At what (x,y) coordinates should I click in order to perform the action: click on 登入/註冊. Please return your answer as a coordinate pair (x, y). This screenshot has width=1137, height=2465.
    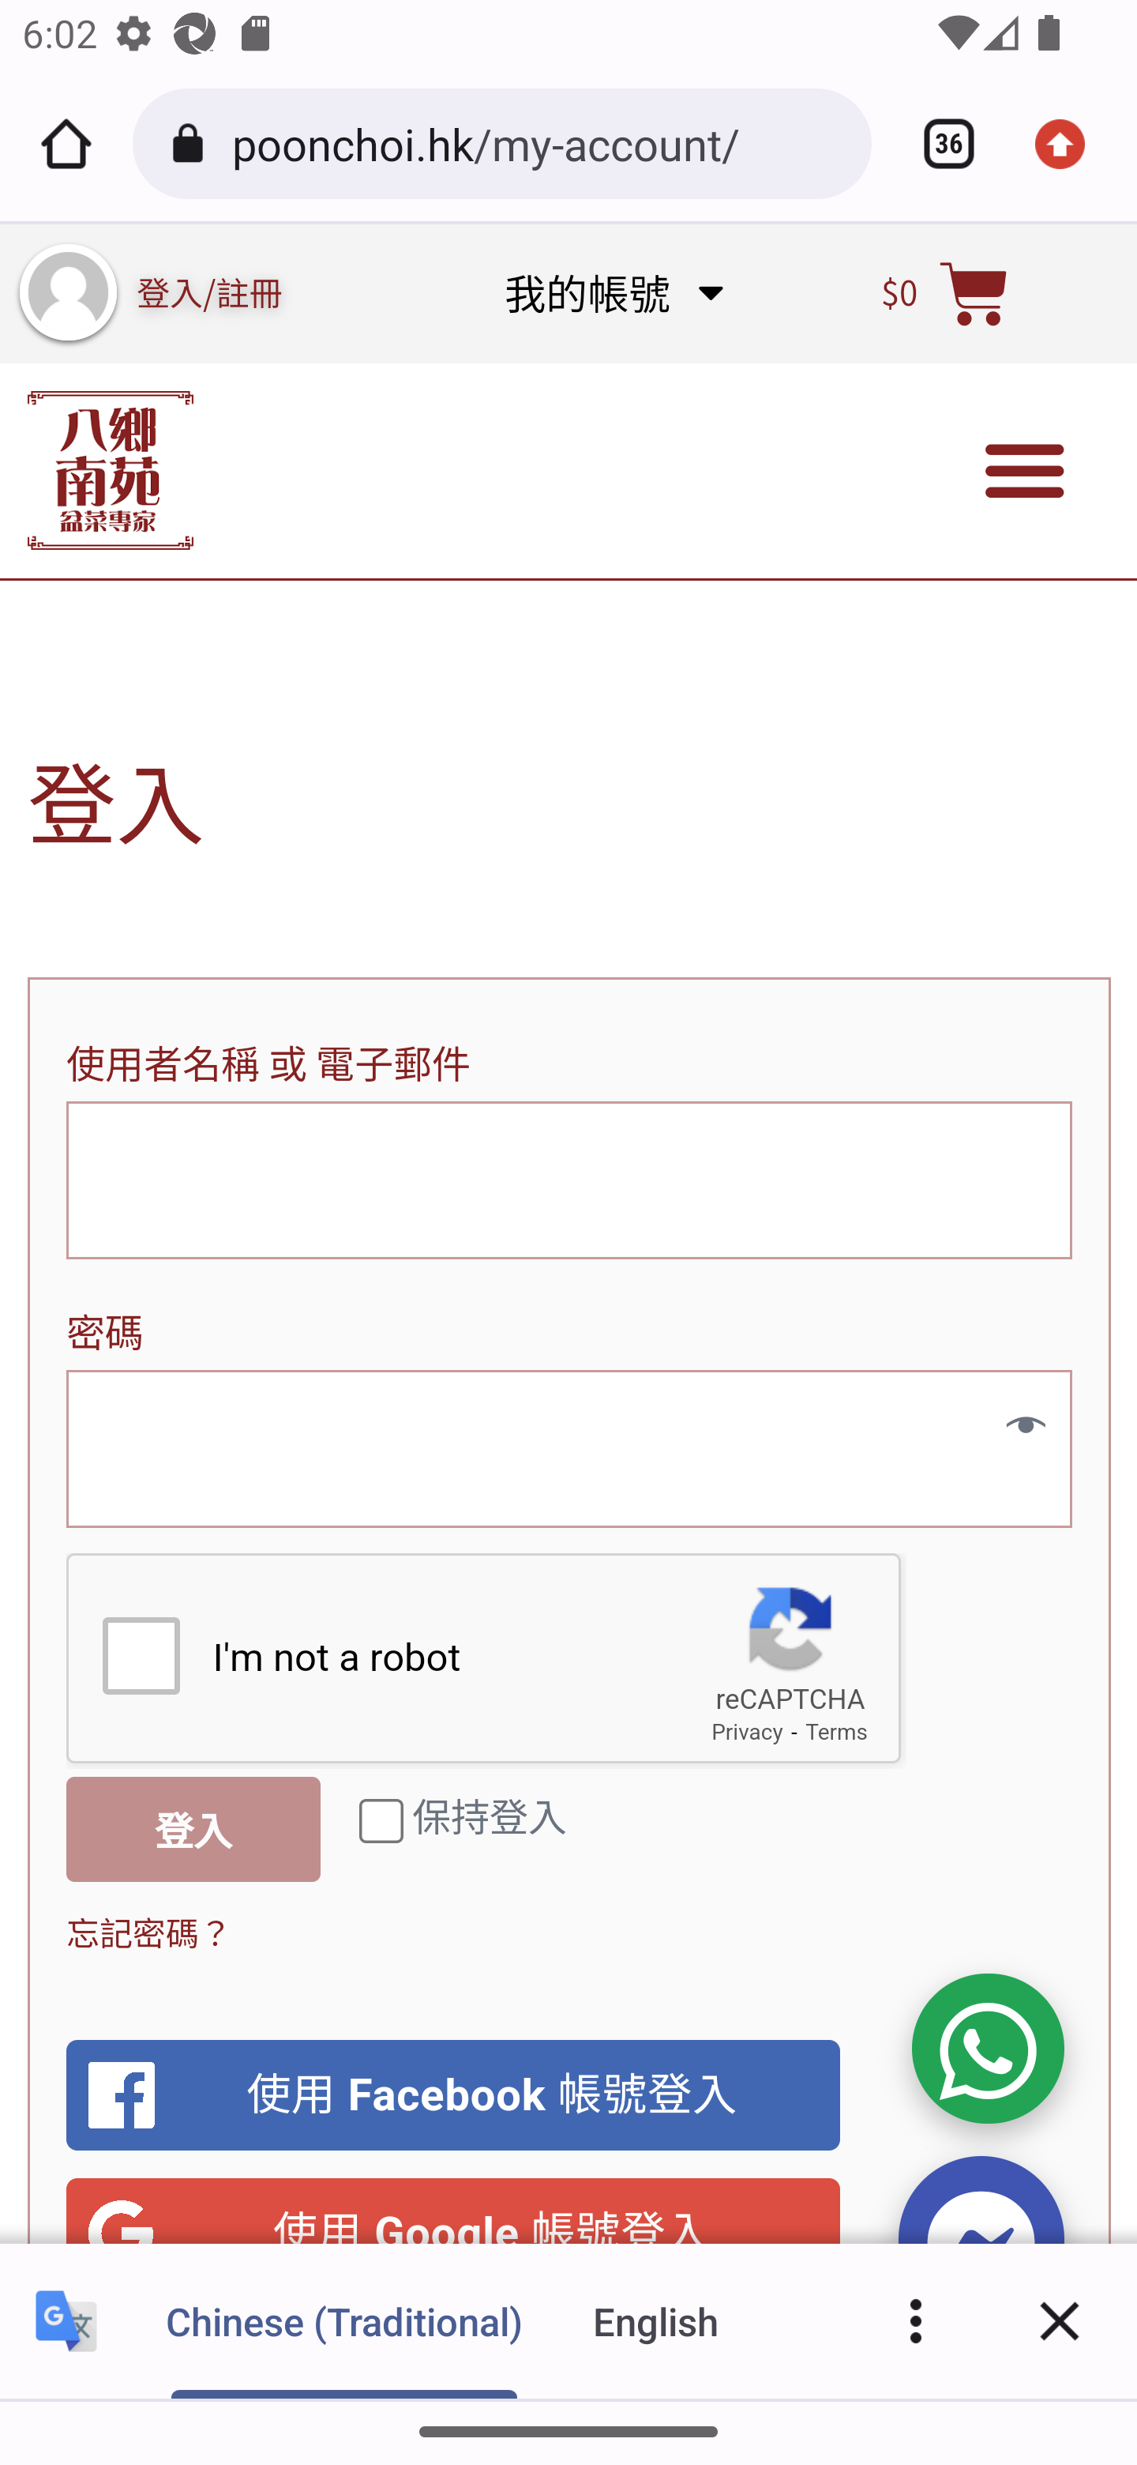
    Looking at the image, I should click on (210, 292).